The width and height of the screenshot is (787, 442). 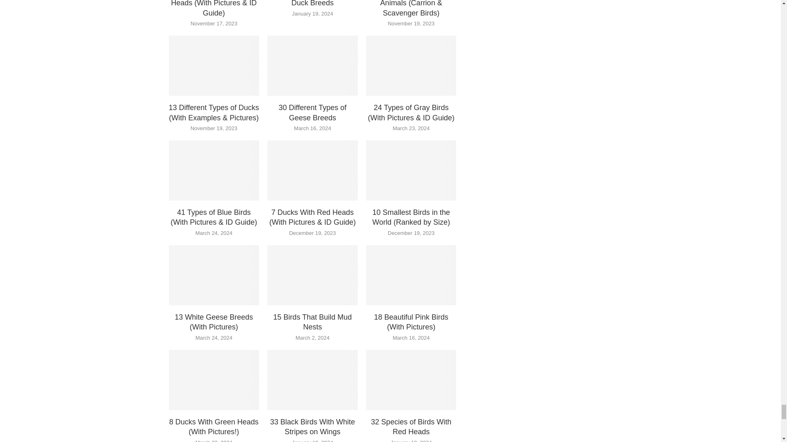 I want to click on 30 Different Types of Geese Breeds, so click(x=312, y=65).